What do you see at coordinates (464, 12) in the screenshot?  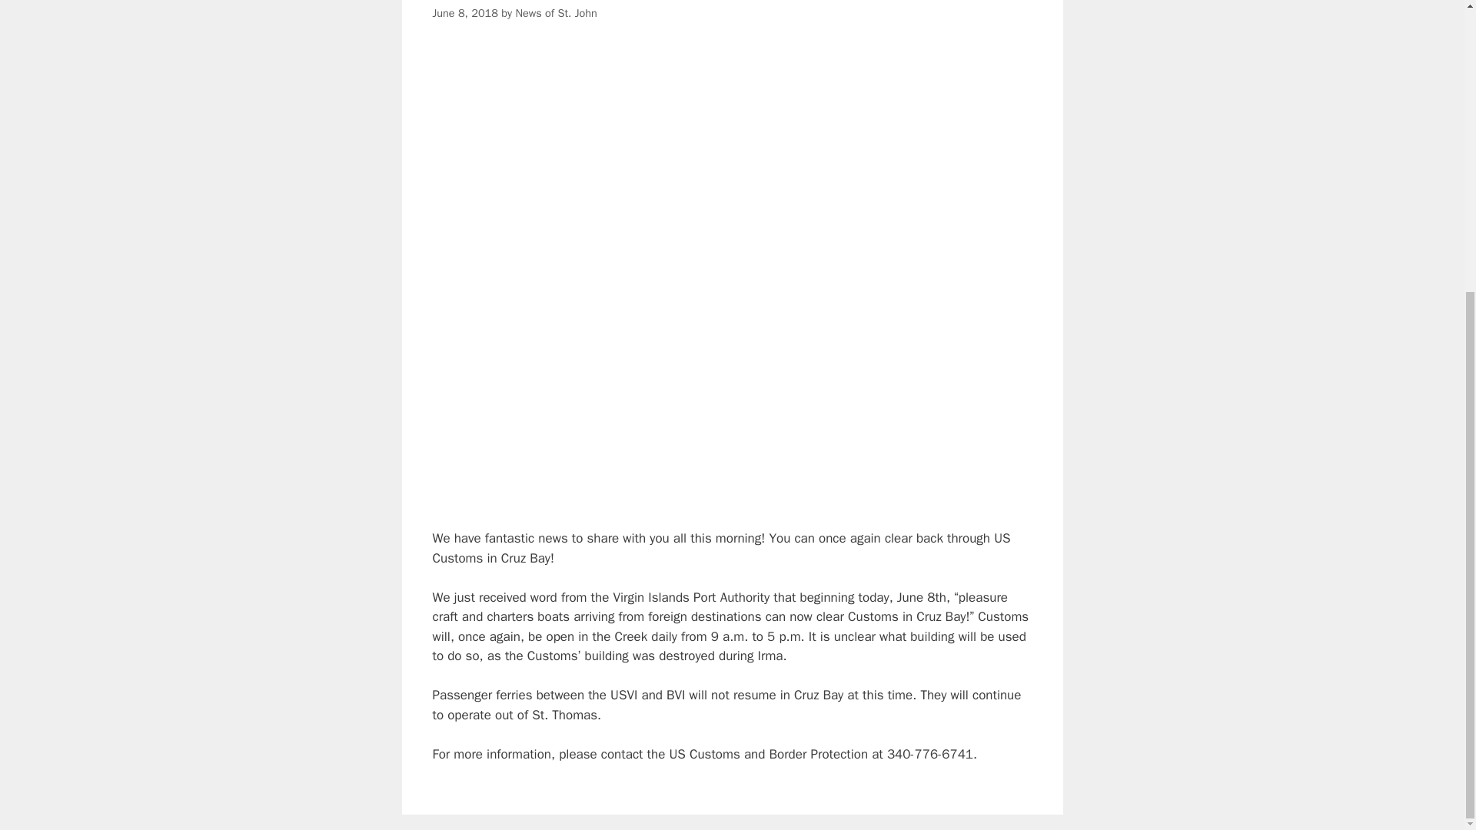 I see `June 8, 2018` at bounding box center [464, 12].